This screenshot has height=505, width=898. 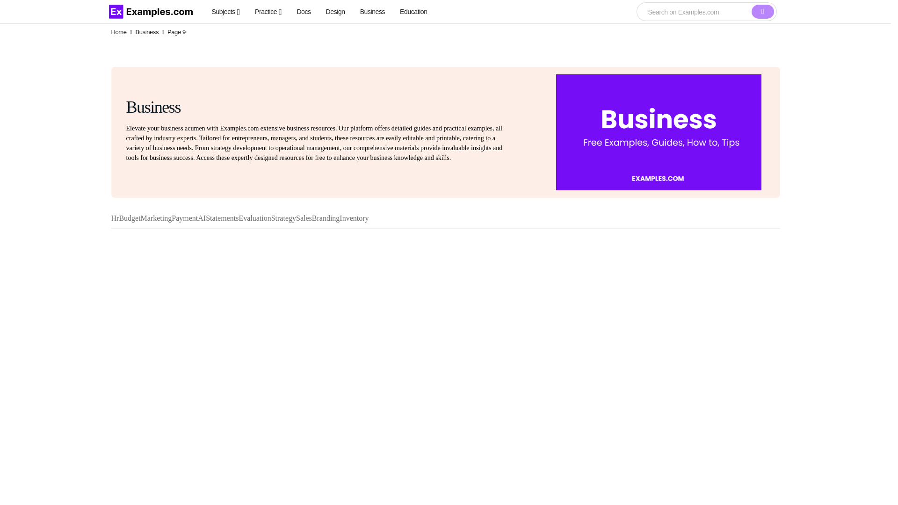 I want to click on Business, so click(x=147, y=32).